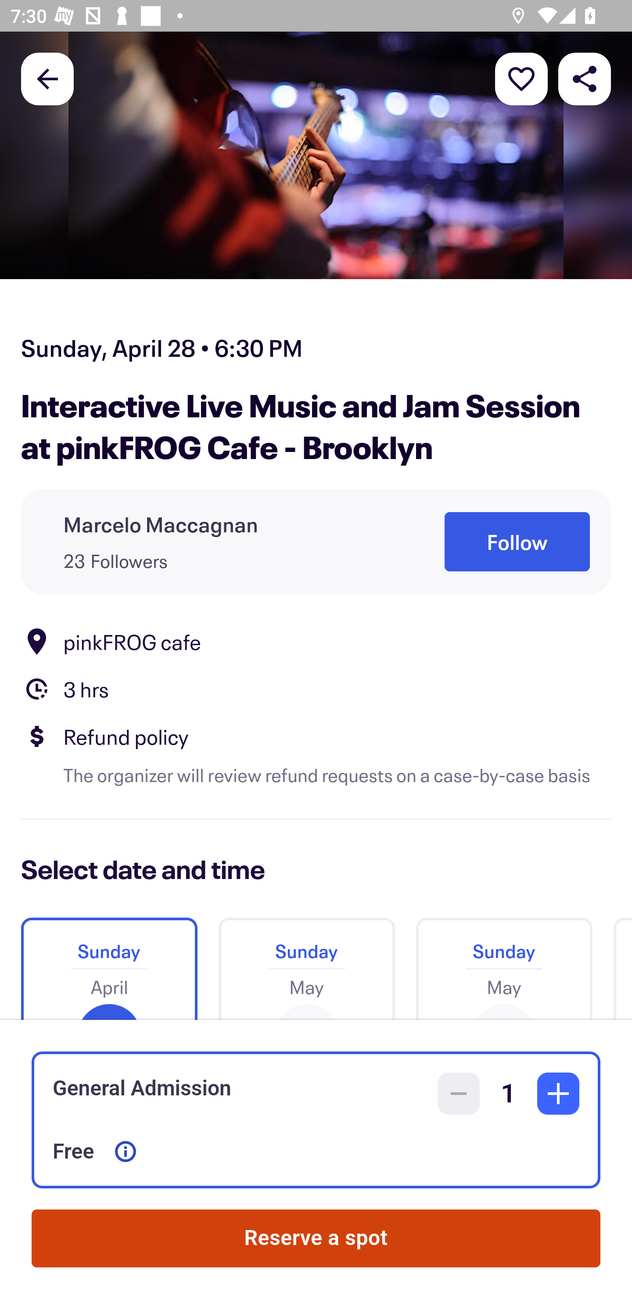 The height and width of the screenshot is (1299, 632). What do you see at coordinates (517, 542) in the screenshot?
I see `Follow` at bounding box center [517, 542].